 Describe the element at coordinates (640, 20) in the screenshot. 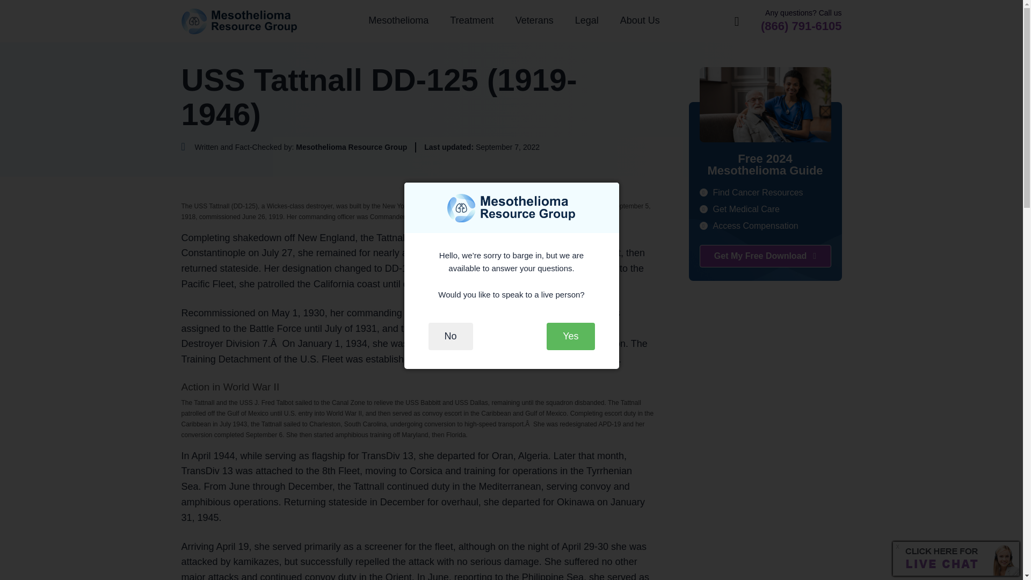

I see `About Us` at that location.